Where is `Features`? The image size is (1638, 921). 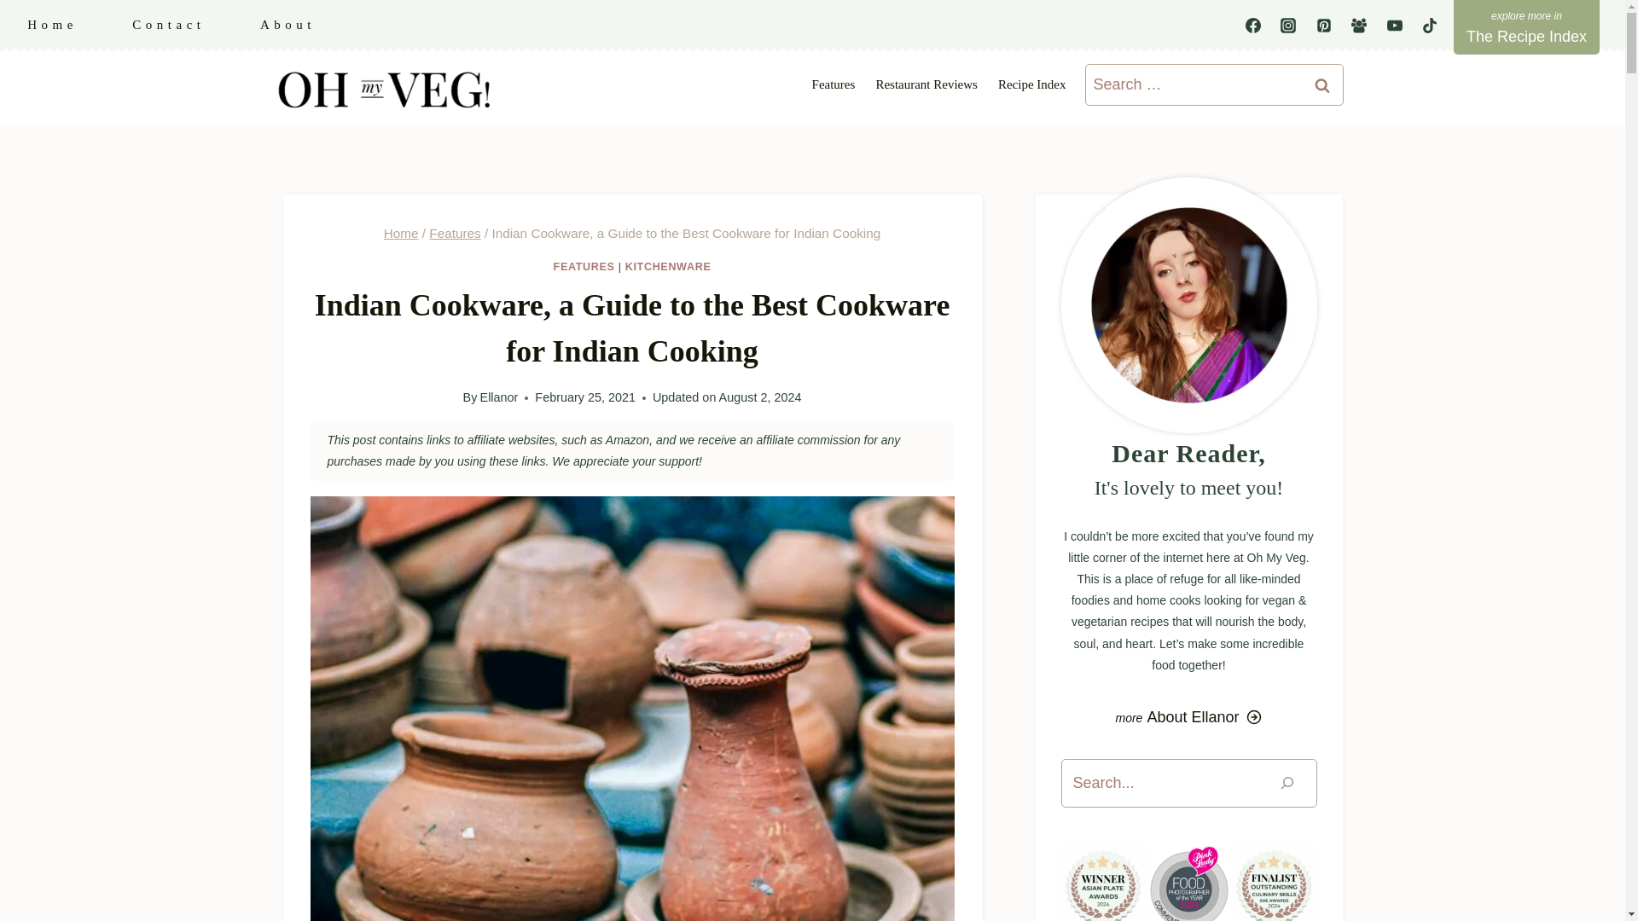
Features is located at coordinates (834, 84).